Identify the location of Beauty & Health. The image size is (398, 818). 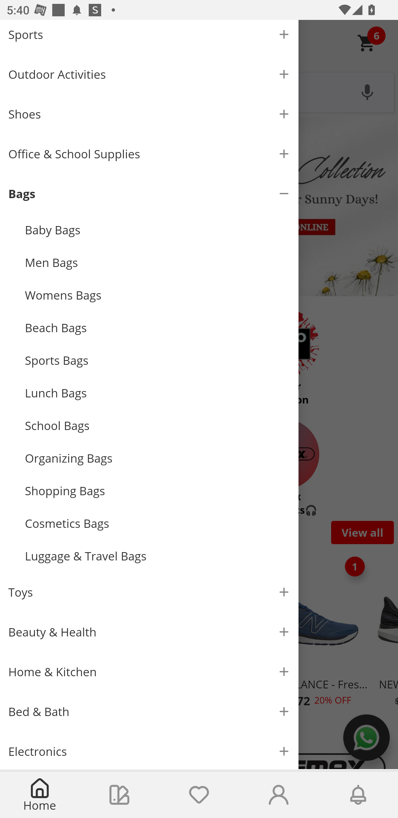
(149, 632).